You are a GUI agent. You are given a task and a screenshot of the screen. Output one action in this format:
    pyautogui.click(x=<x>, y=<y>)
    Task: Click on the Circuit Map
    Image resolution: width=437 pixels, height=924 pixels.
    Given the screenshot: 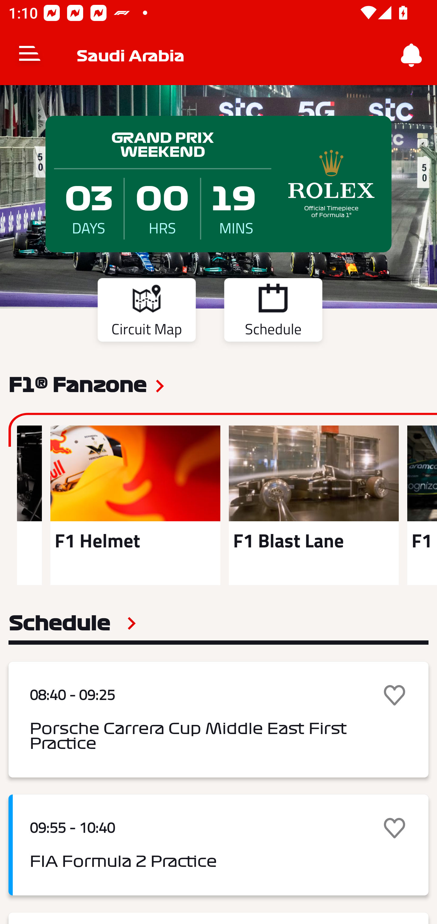 What is the action you would take?
    pyautogui.click(x=146, y=312)
    